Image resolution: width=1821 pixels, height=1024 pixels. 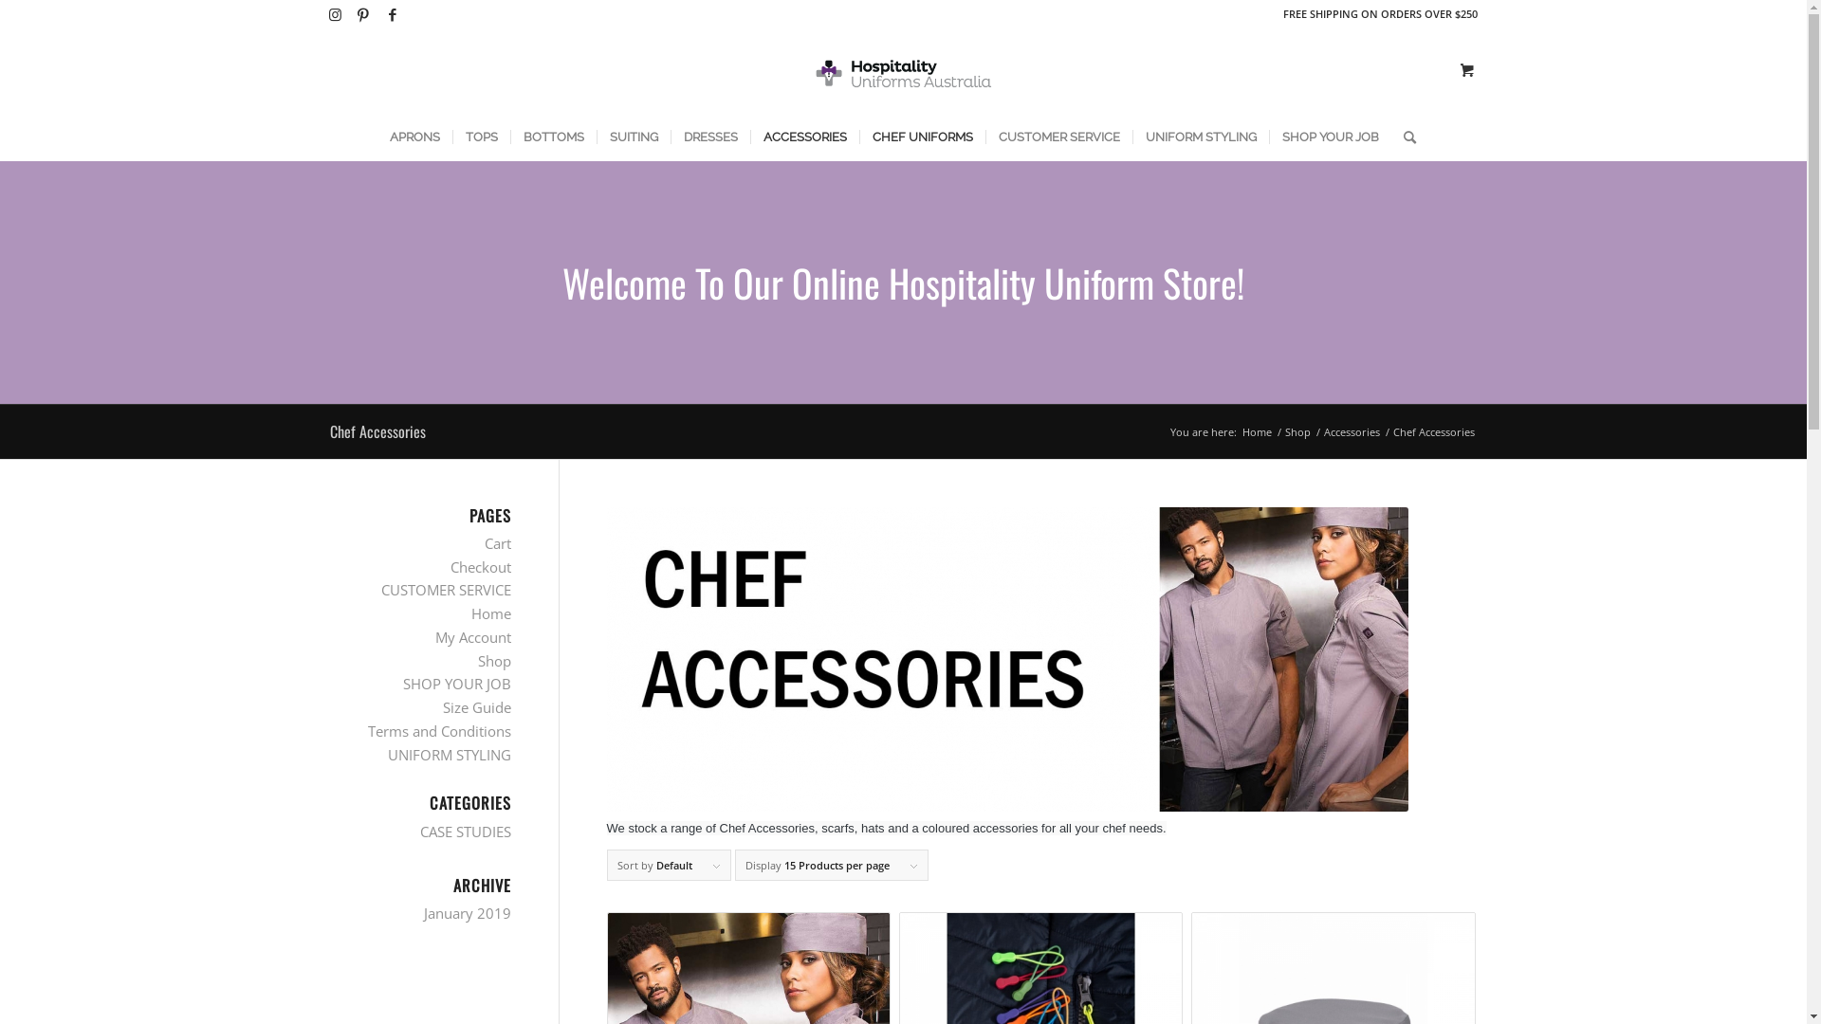 What do you see at coordinates (467, 913) in the screenshot?
I see `January 2019` at bounding box center [467, 913].